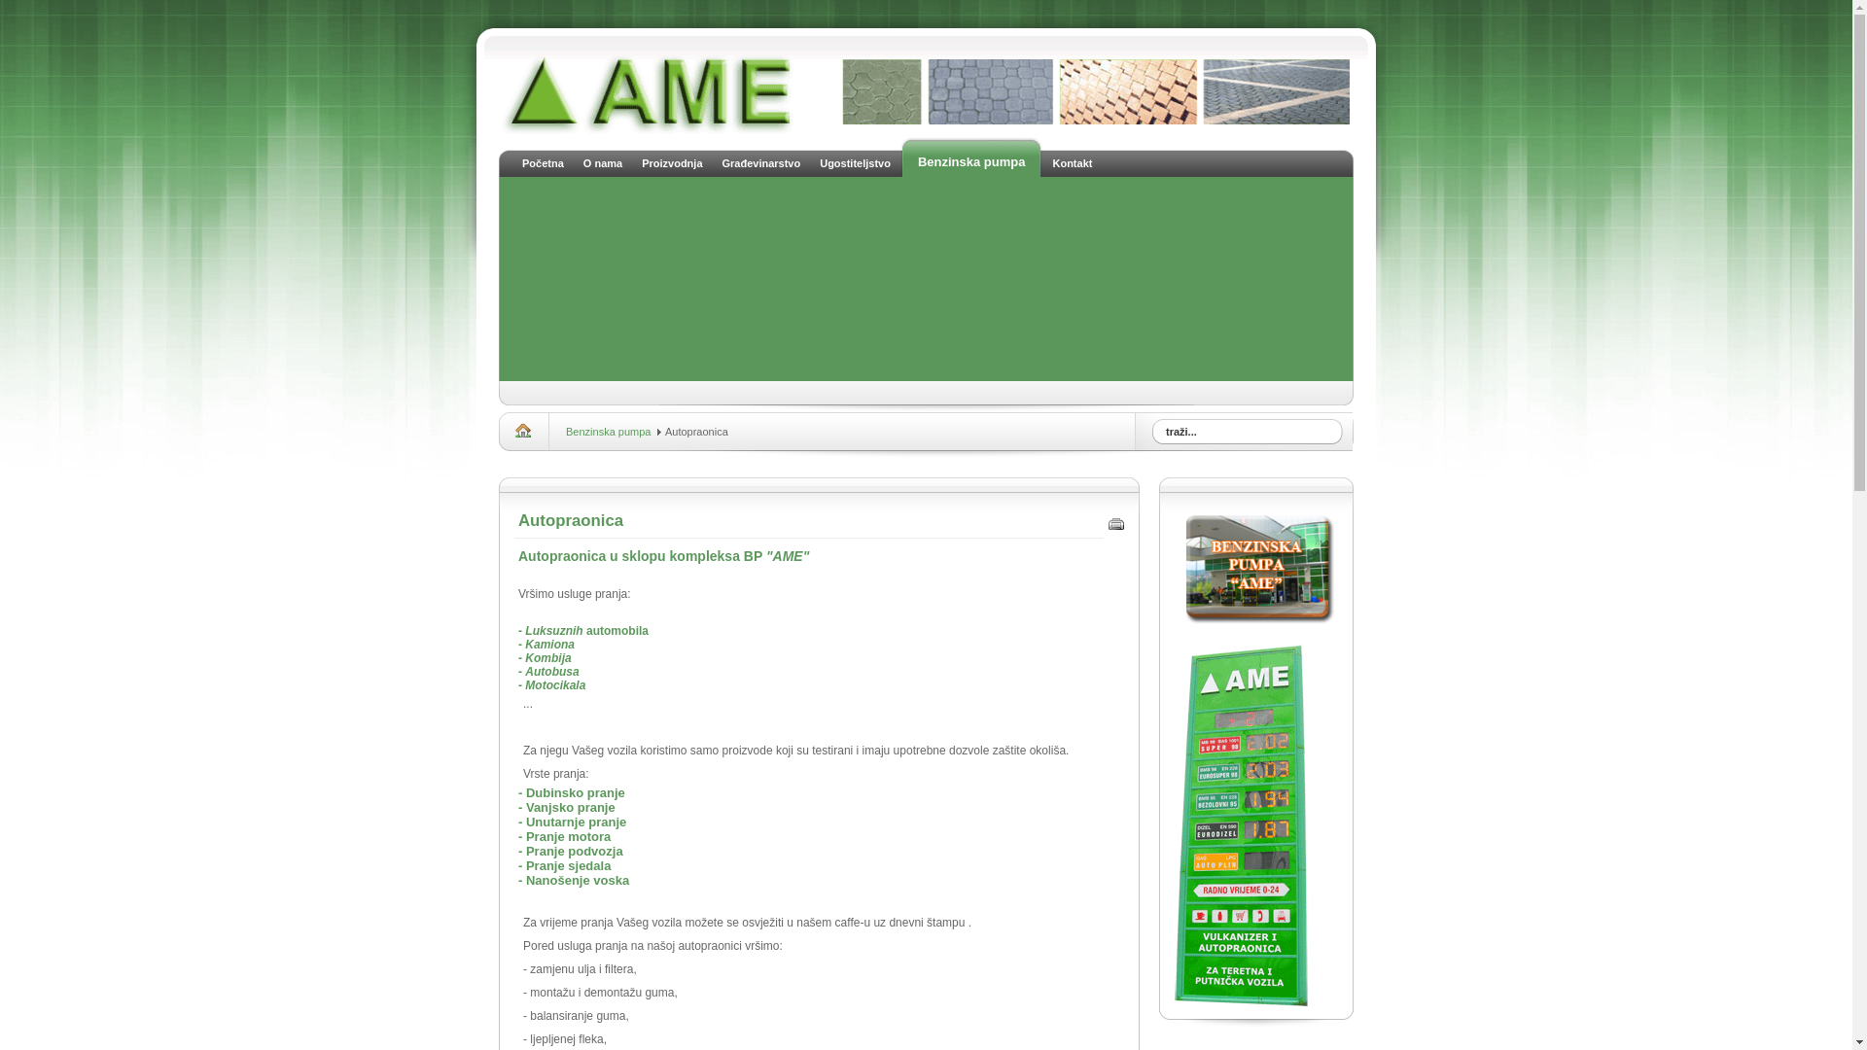 This screenshot has width=1867, height=1050. I want to click on Benzinska pumpa, so click(972, 156).